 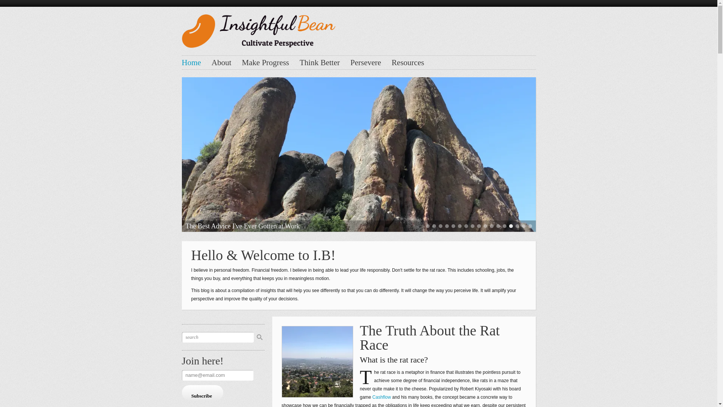 What do you see at coordinates (191, 63) in the screenshot?
I see `Home` at bounding box center [191, 63].